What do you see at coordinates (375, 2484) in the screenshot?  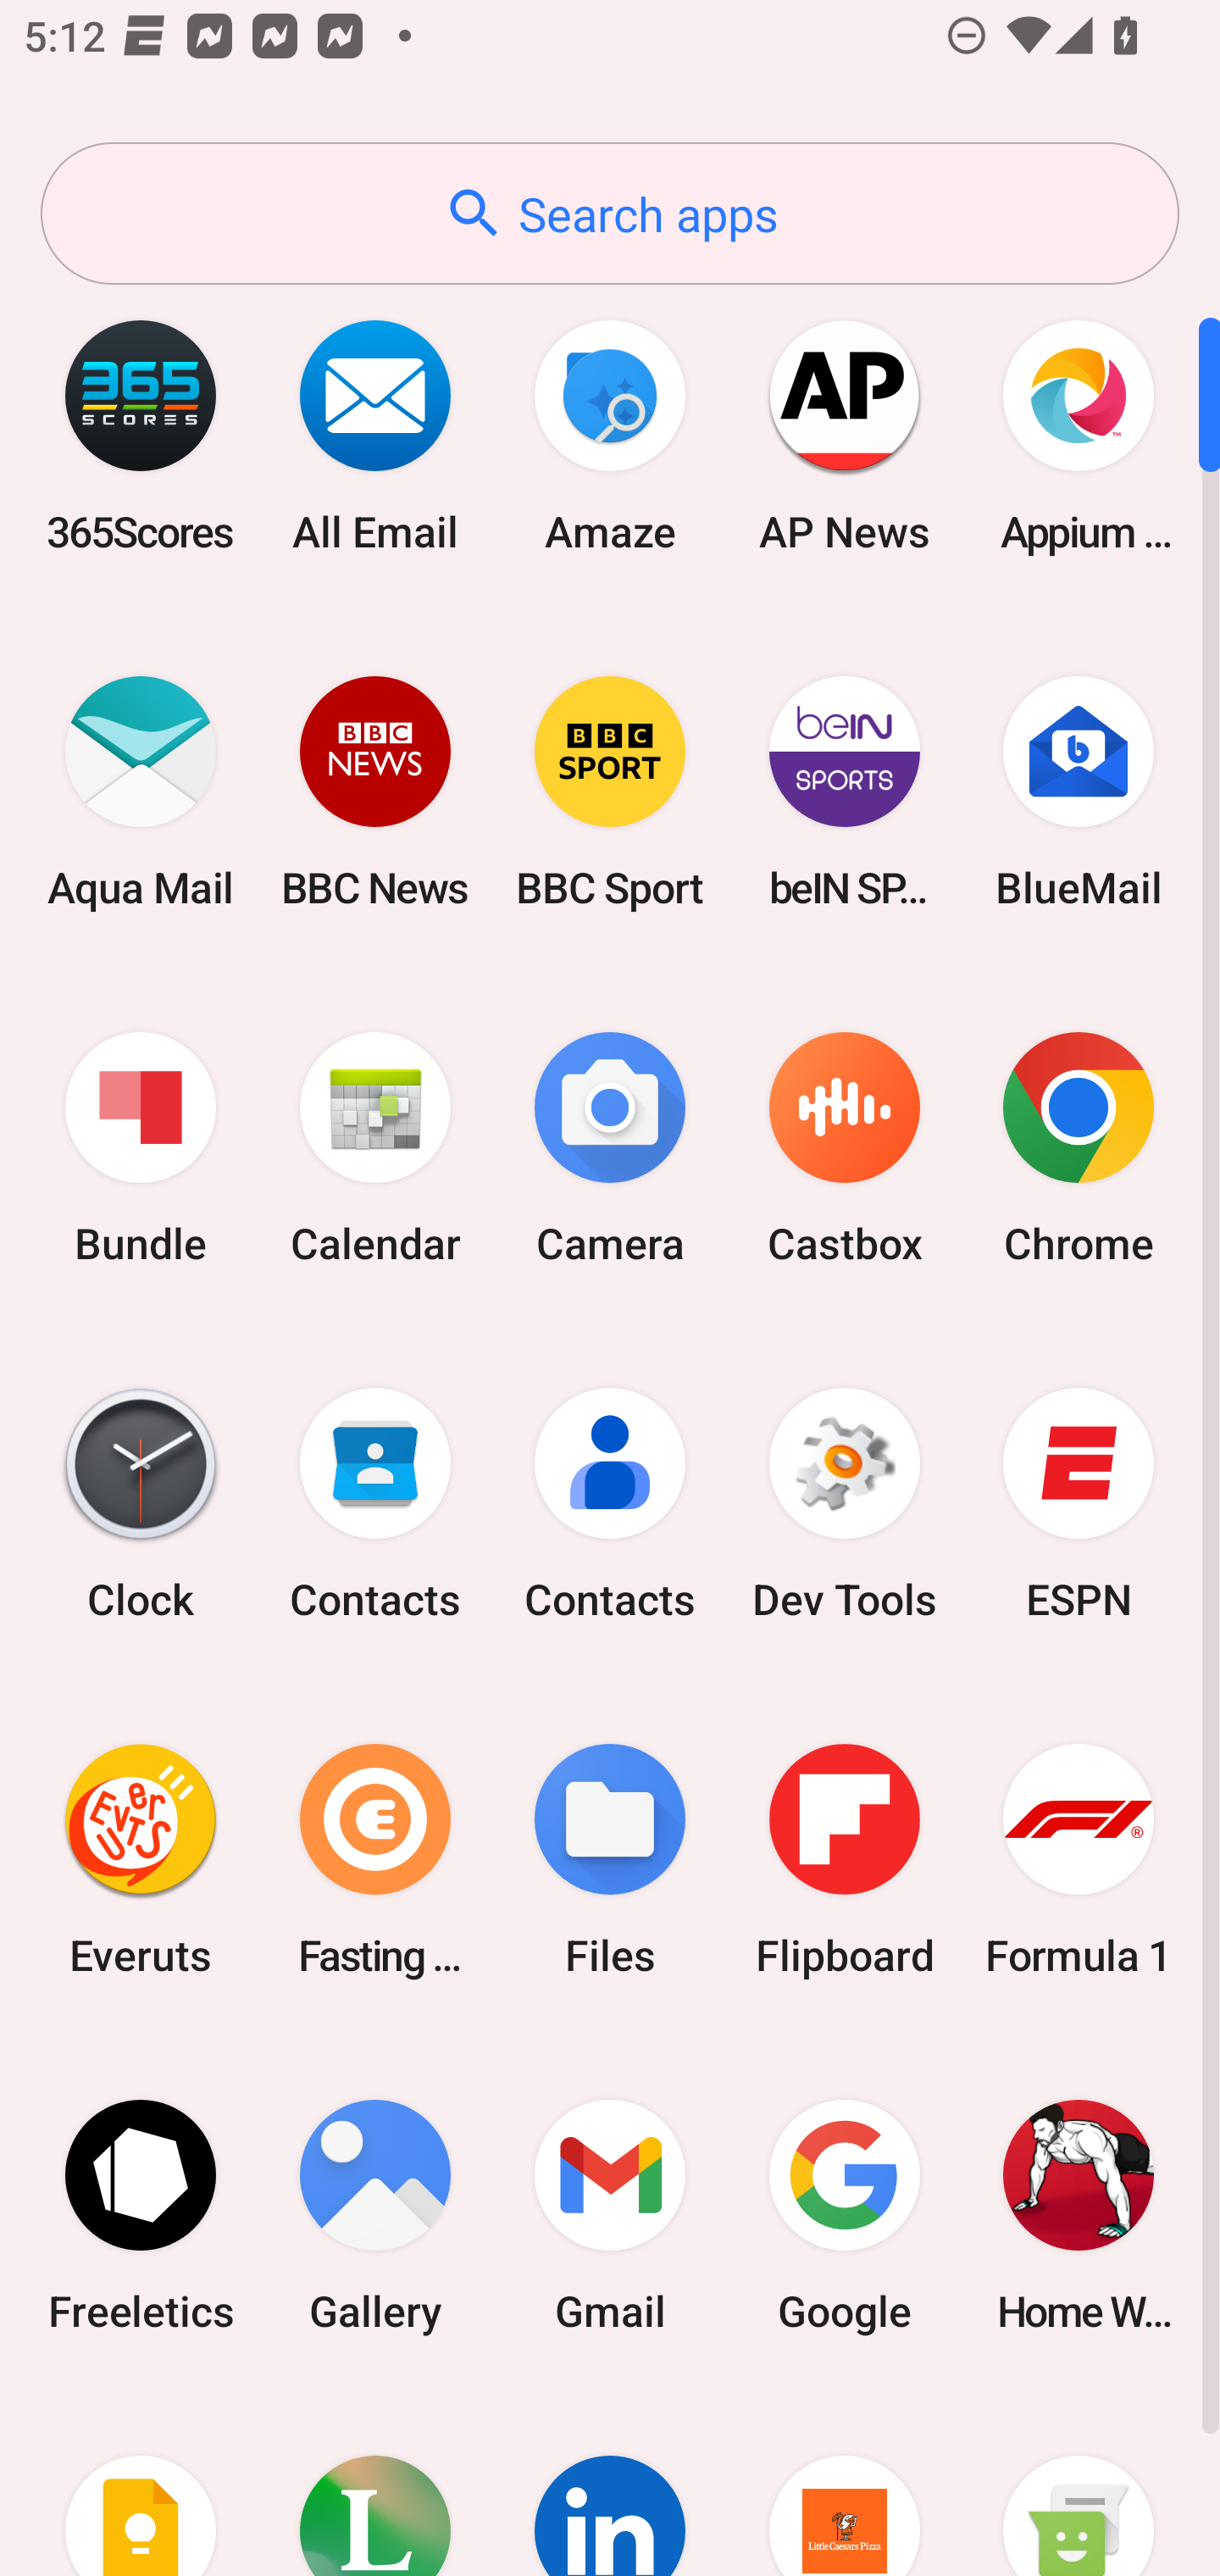 I see `Lifesum` at bounding box center [375, 2484].